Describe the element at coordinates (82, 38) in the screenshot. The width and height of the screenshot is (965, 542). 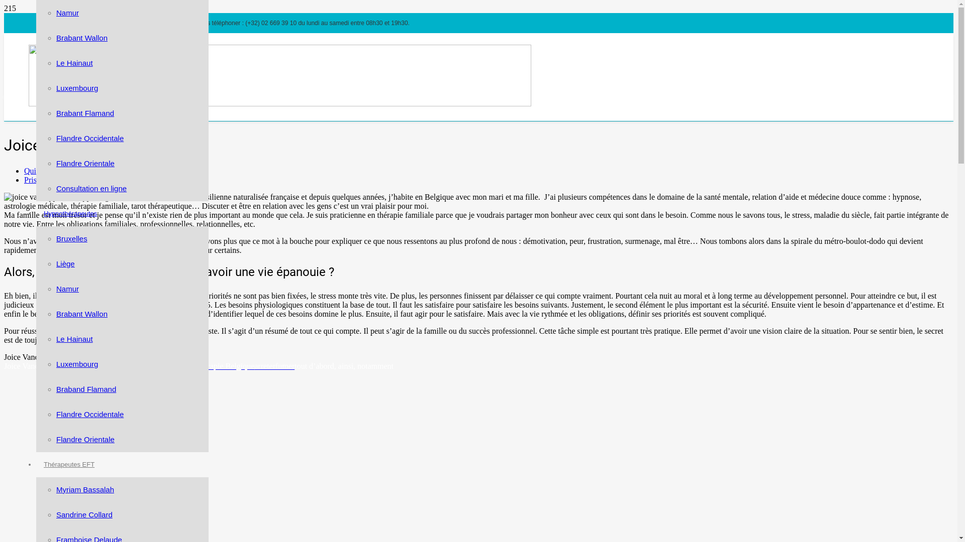
I see `Brabant Wallon` at that location.